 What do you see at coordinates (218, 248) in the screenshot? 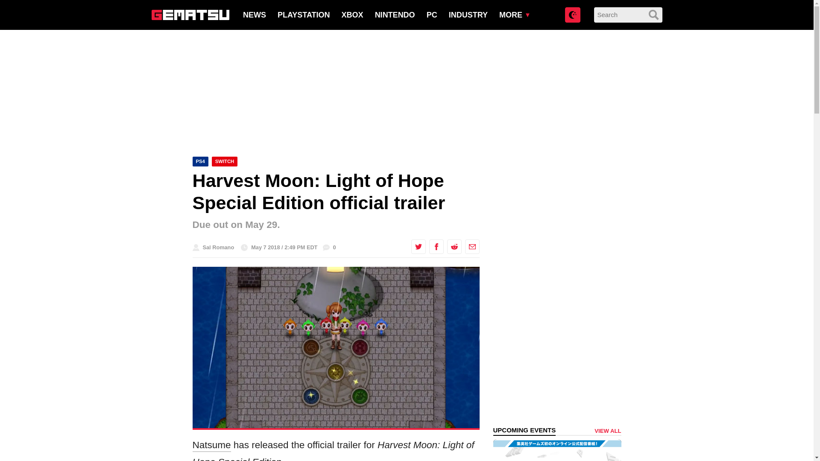
I see `Posts by Sal Romano` at bounding box center [218, 248].